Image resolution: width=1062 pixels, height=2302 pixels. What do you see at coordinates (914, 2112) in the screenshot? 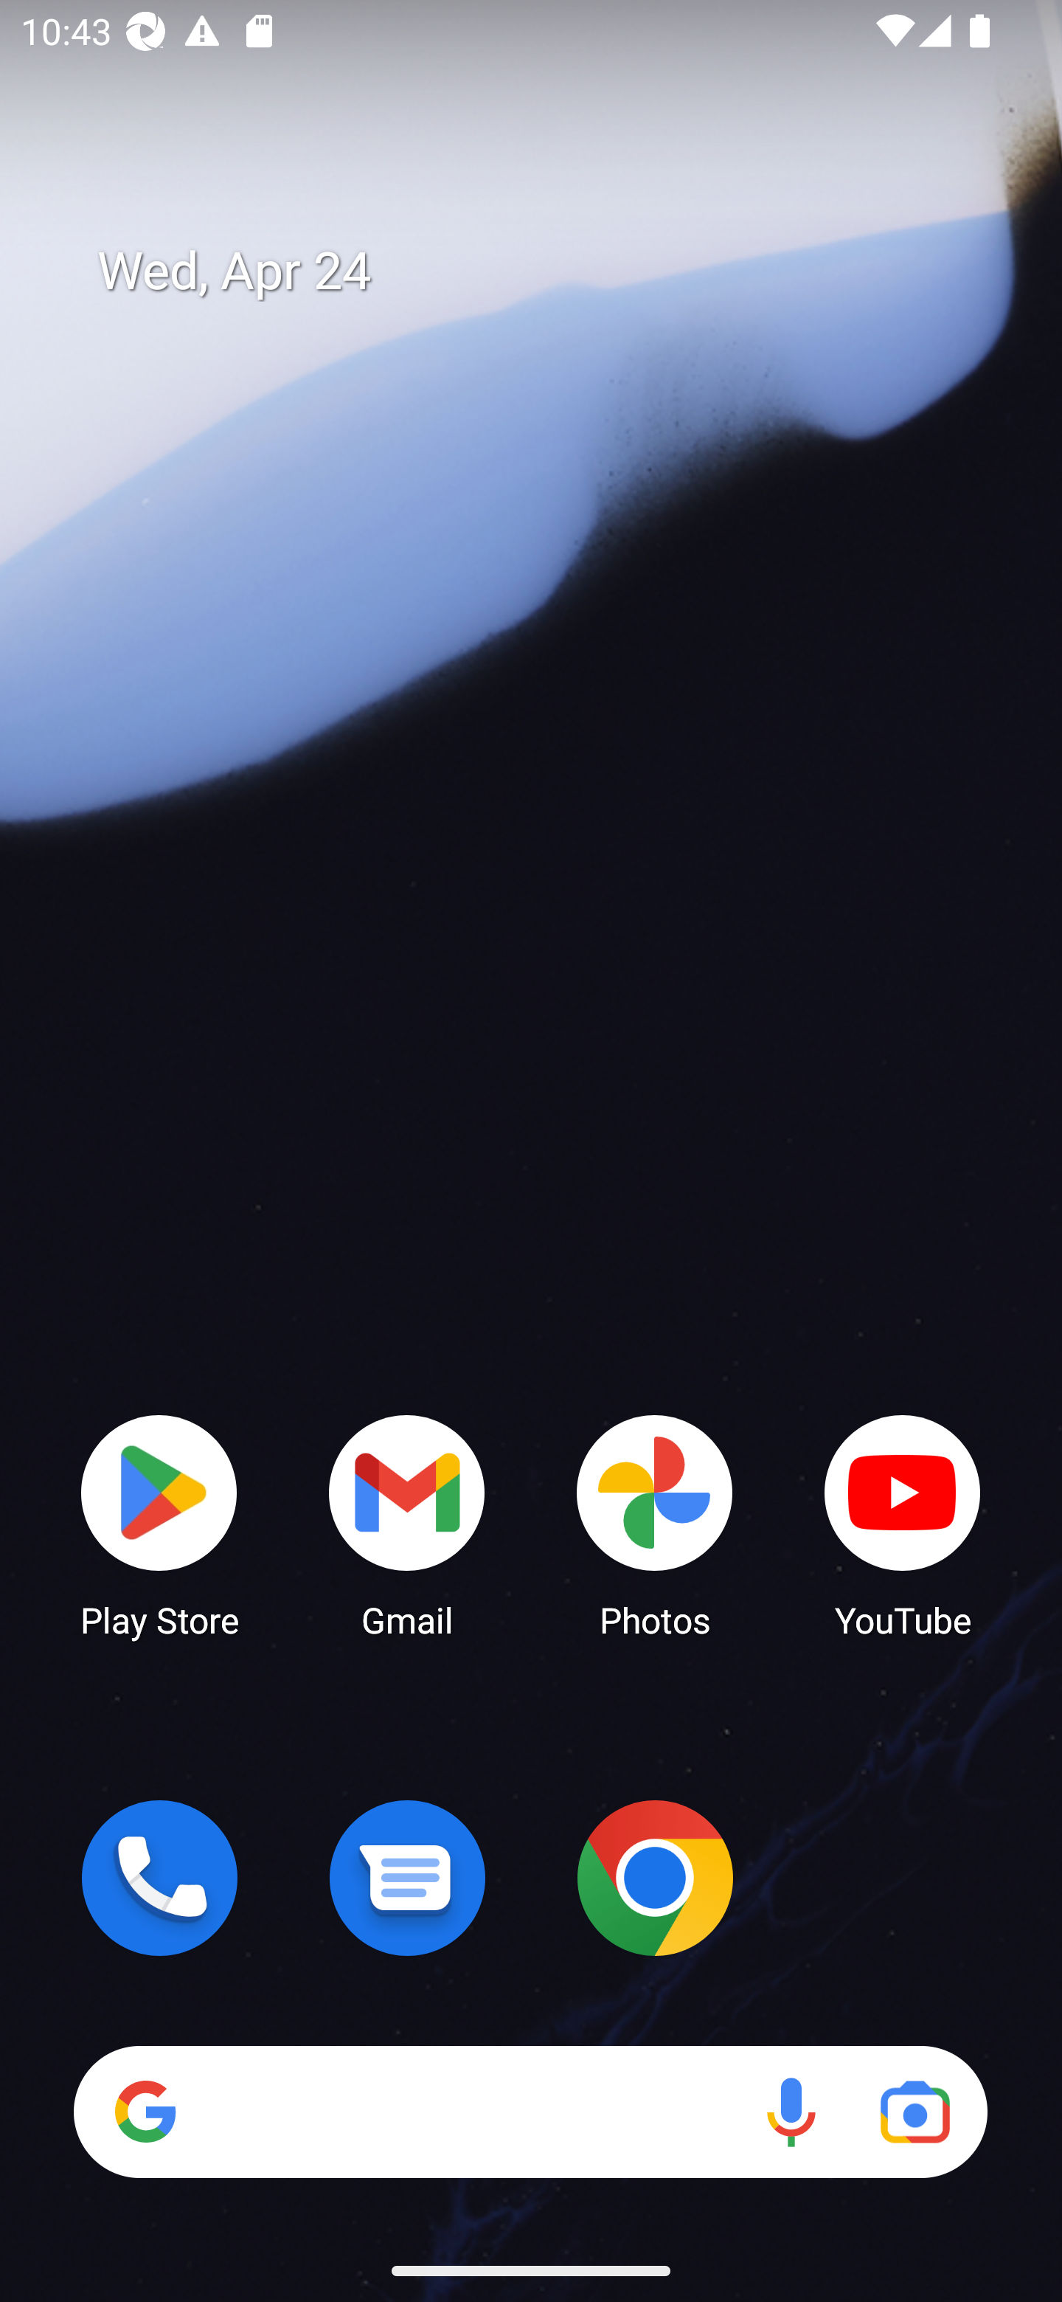
I see `Google Lens` at bounding box center [914, 2112].